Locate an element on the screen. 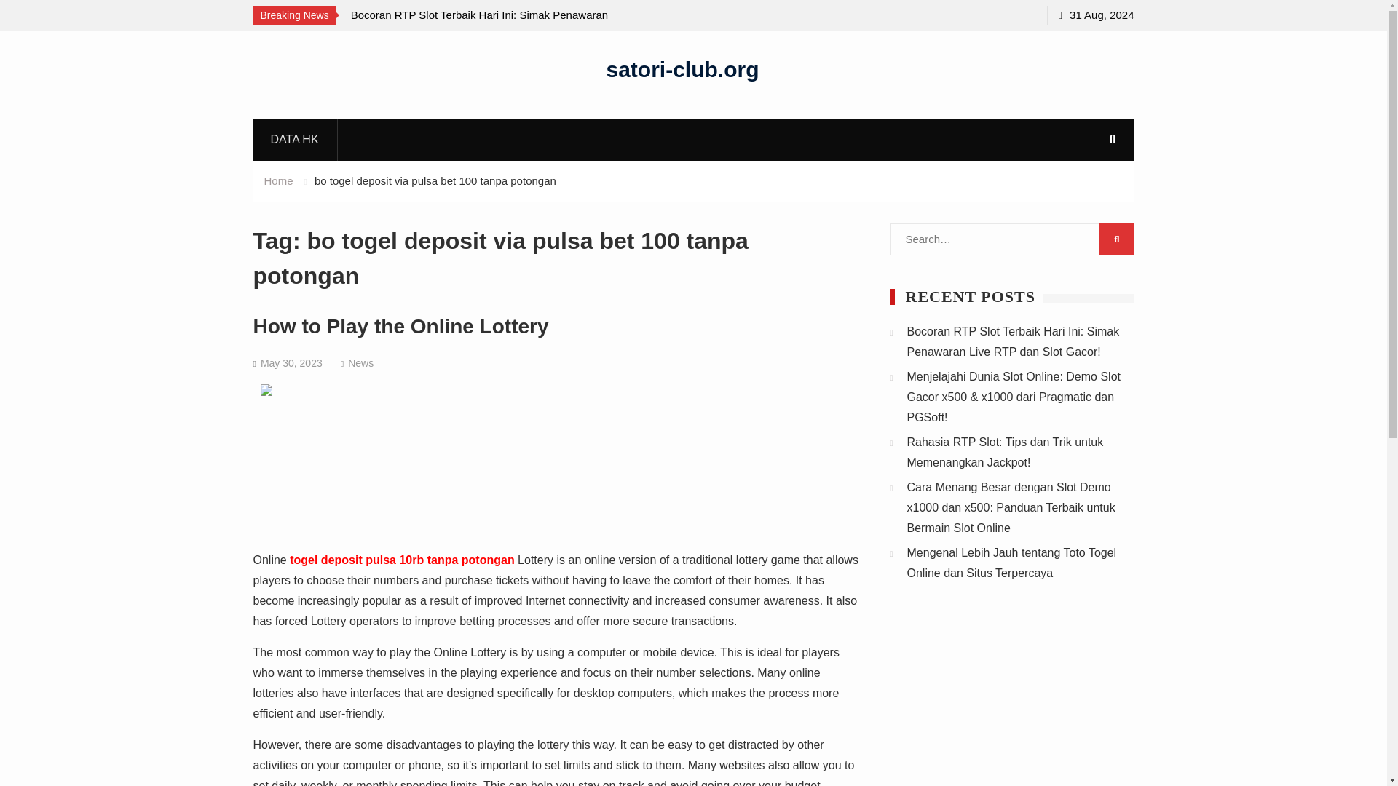 Image resolution: width=1398 pixels, height=786 pixels. DATA HK is located at coordinates (294, 139).